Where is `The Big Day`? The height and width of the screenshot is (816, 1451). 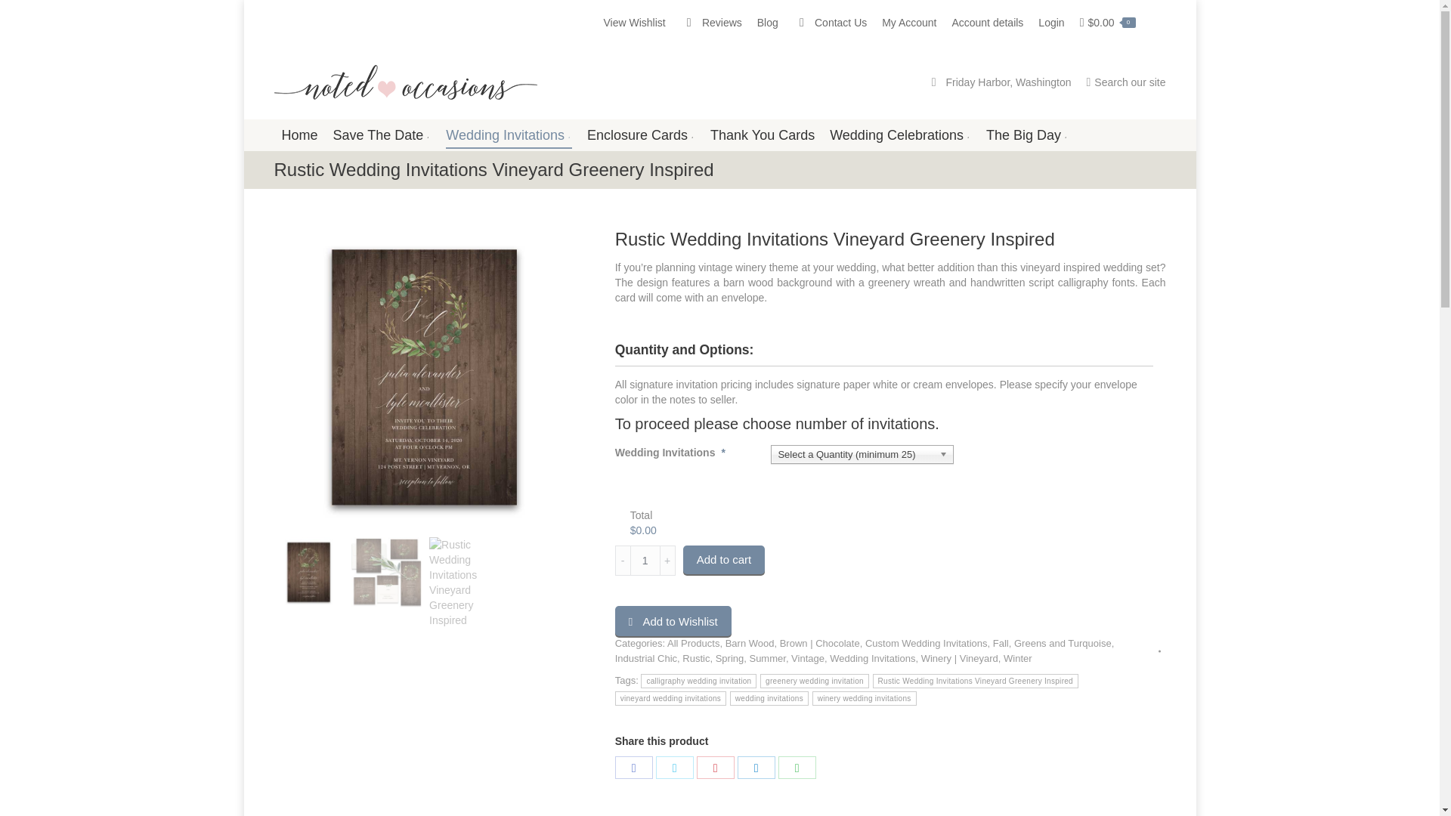
The Big Day is located at coordinates (1027, 135).